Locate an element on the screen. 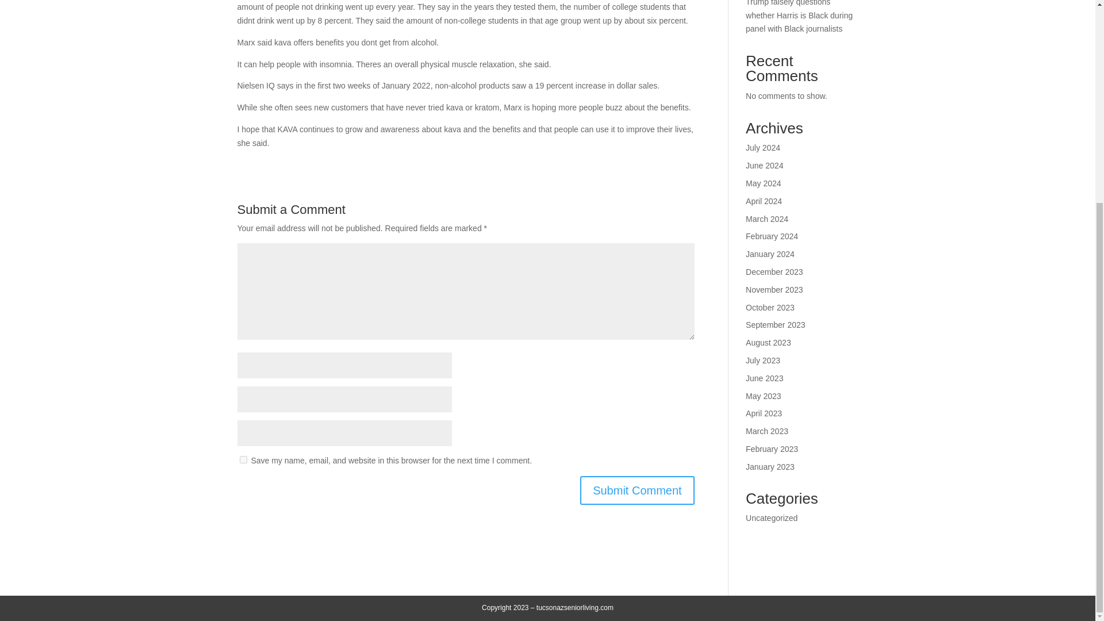 The width and height of the screenshot is (1104, 621). July 2024 is located at coordinates (763, 147).